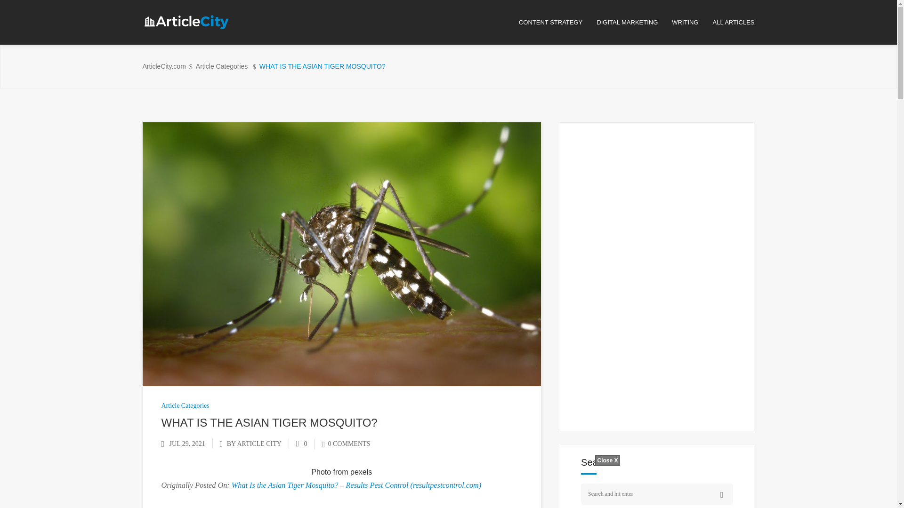 This screenshot has width=904, height=508. What do you see at coordinates (254, 444) in the screenshot?
I see `BY ARTICLE CITY` at bounding box center [254, 444].